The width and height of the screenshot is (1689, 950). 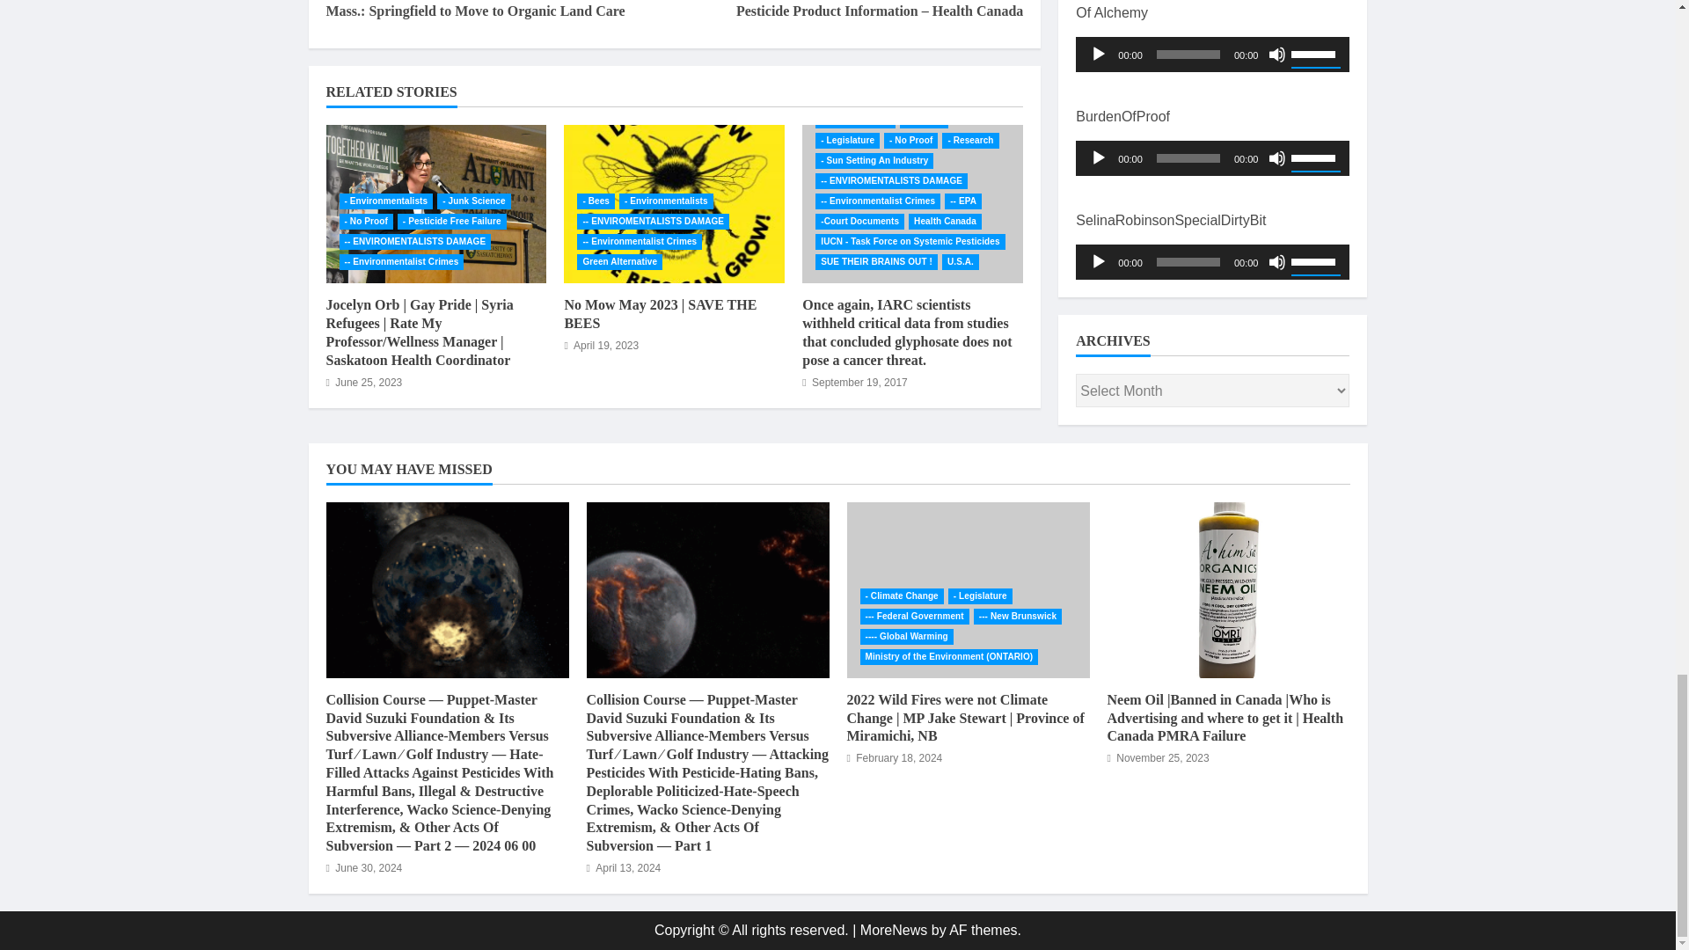 I want to click on - Environmentalists, so click(x=386, y=201).